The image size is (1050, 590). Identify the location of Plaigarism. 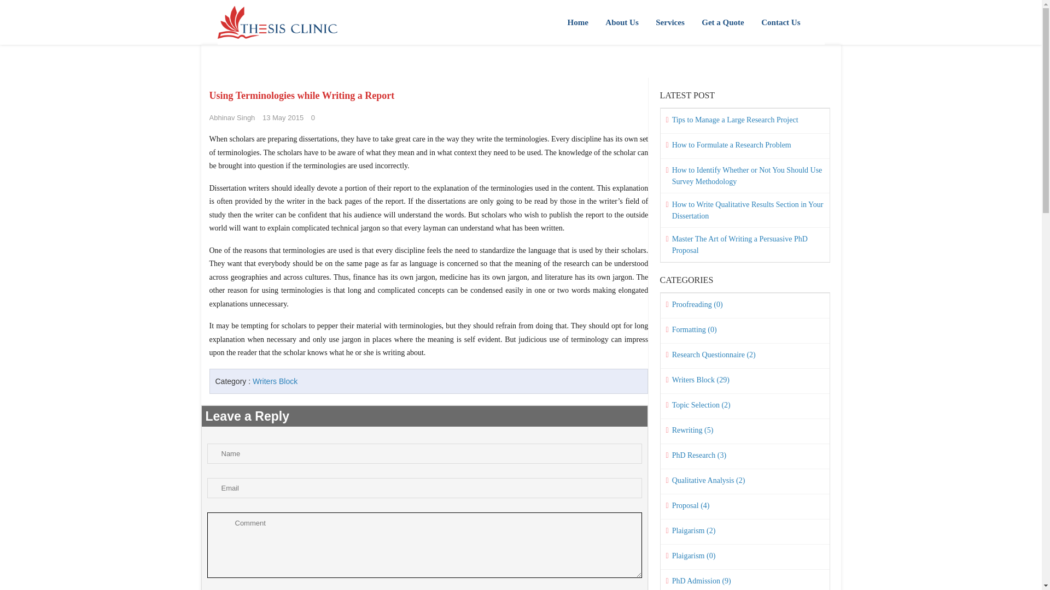
(745, 532).